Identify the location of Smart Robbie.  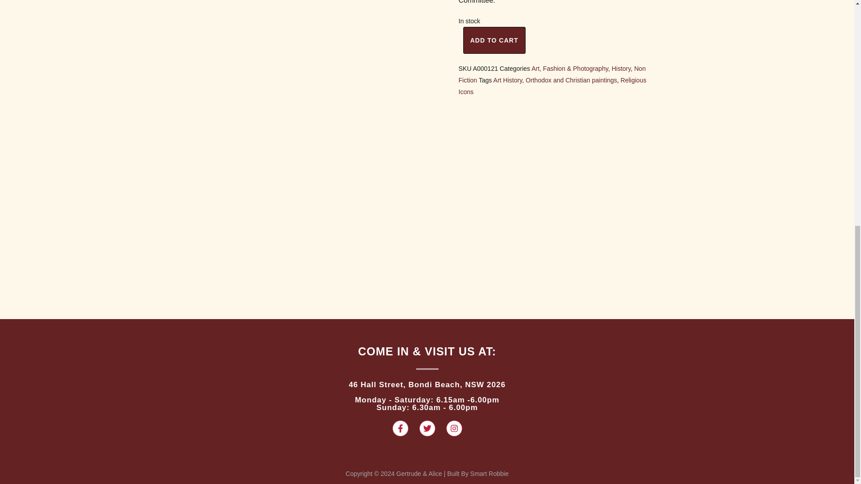
(489, 473).